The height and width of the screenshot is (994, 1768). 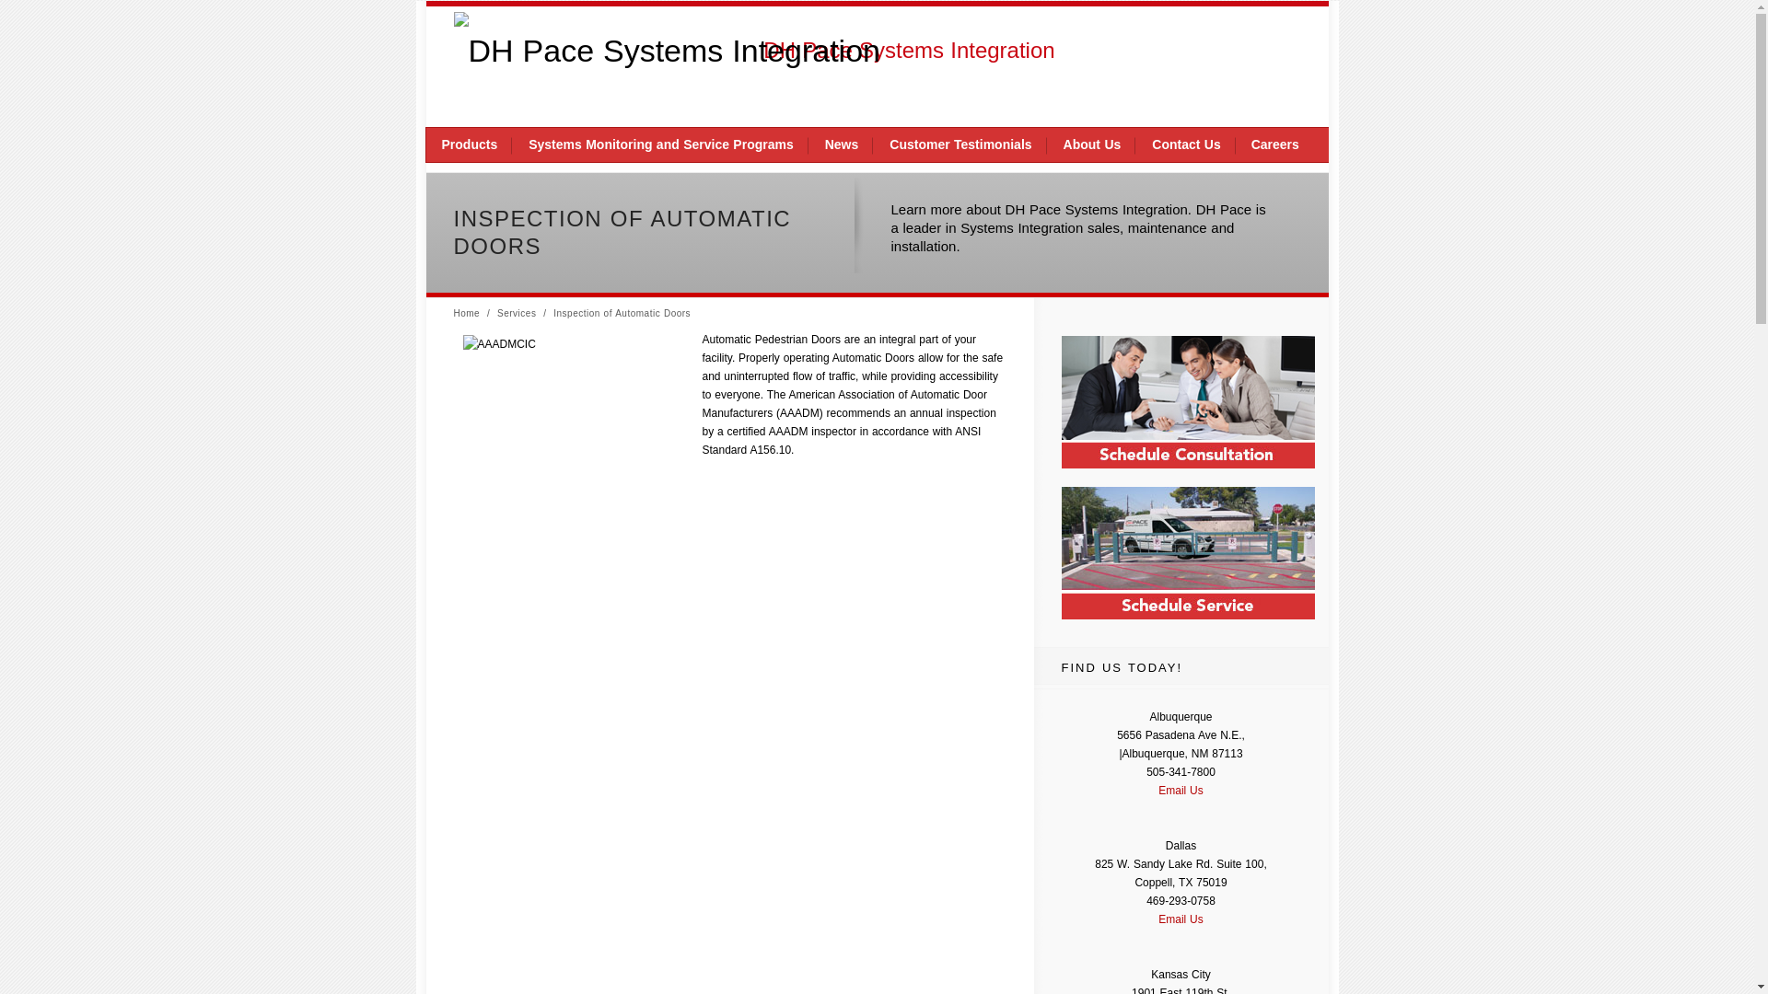 I want to click on Customer Testimonials, so click(x=960, y=145).